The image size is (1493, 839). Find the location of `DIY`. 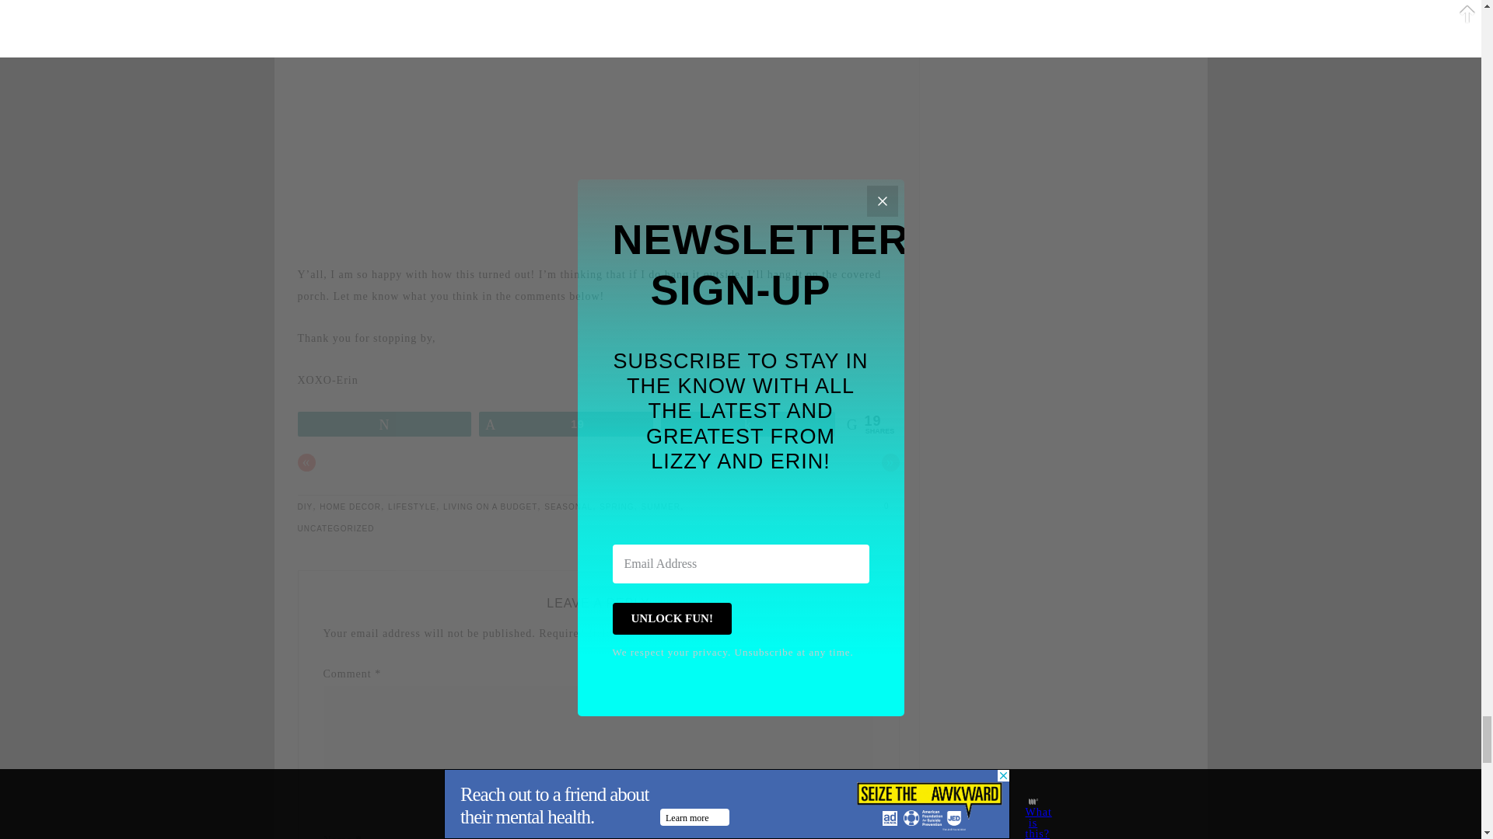

DIY is located at coordinates (305, 507).